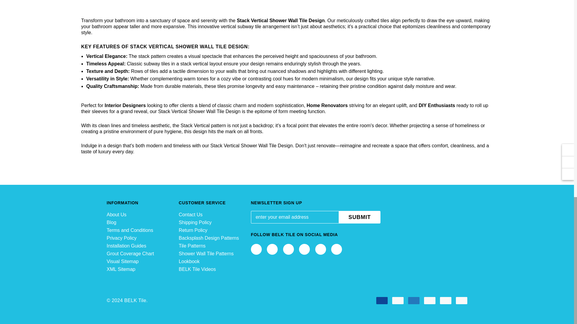 This screenshot has width=577, height=324. What do you see at coordinates (382, 301) in the screenshot?
I see `Visa Visa` at bounding box center [382, 301].